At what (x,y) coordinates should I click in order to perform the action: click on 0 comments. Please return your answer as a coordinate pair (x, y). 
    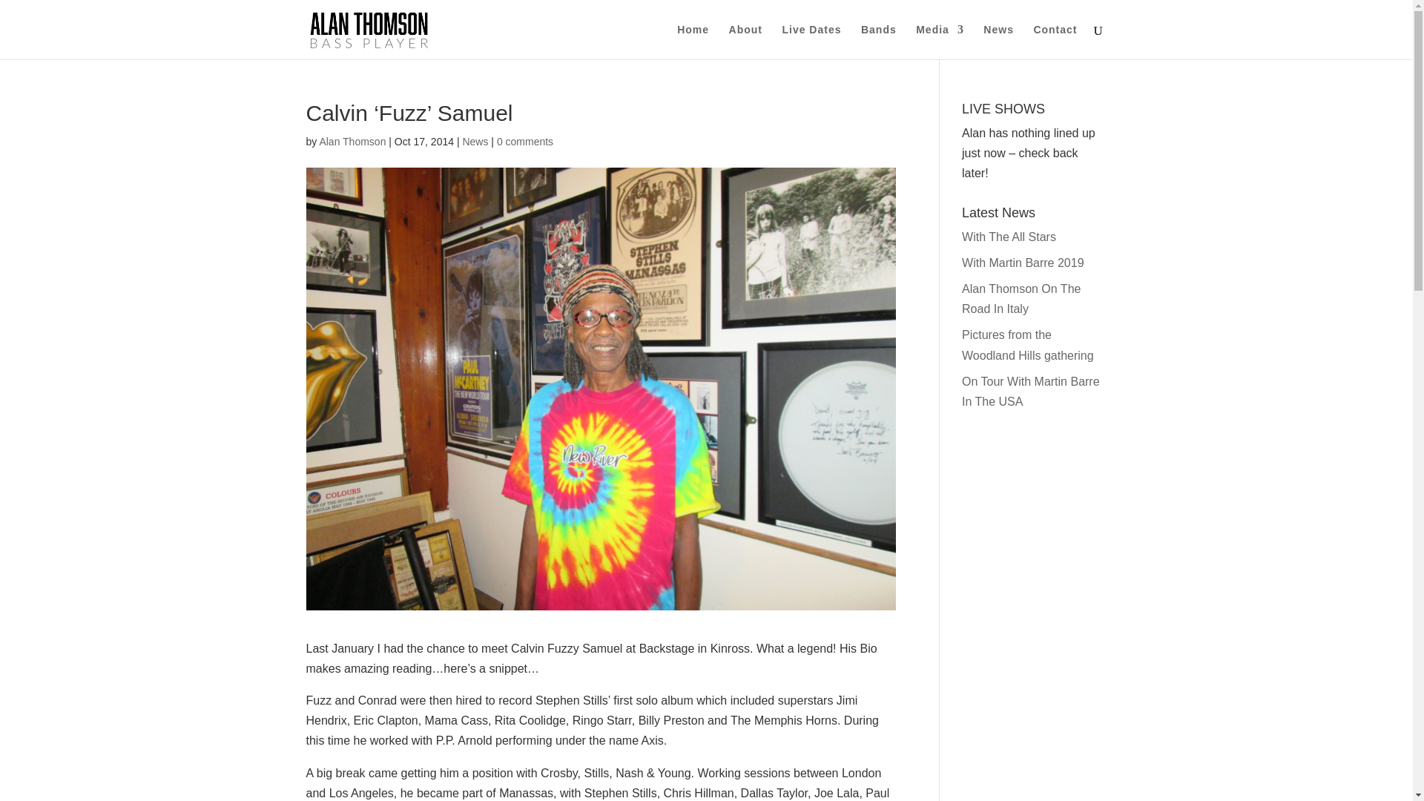
    Looking at the image, I should click on (525, 141).